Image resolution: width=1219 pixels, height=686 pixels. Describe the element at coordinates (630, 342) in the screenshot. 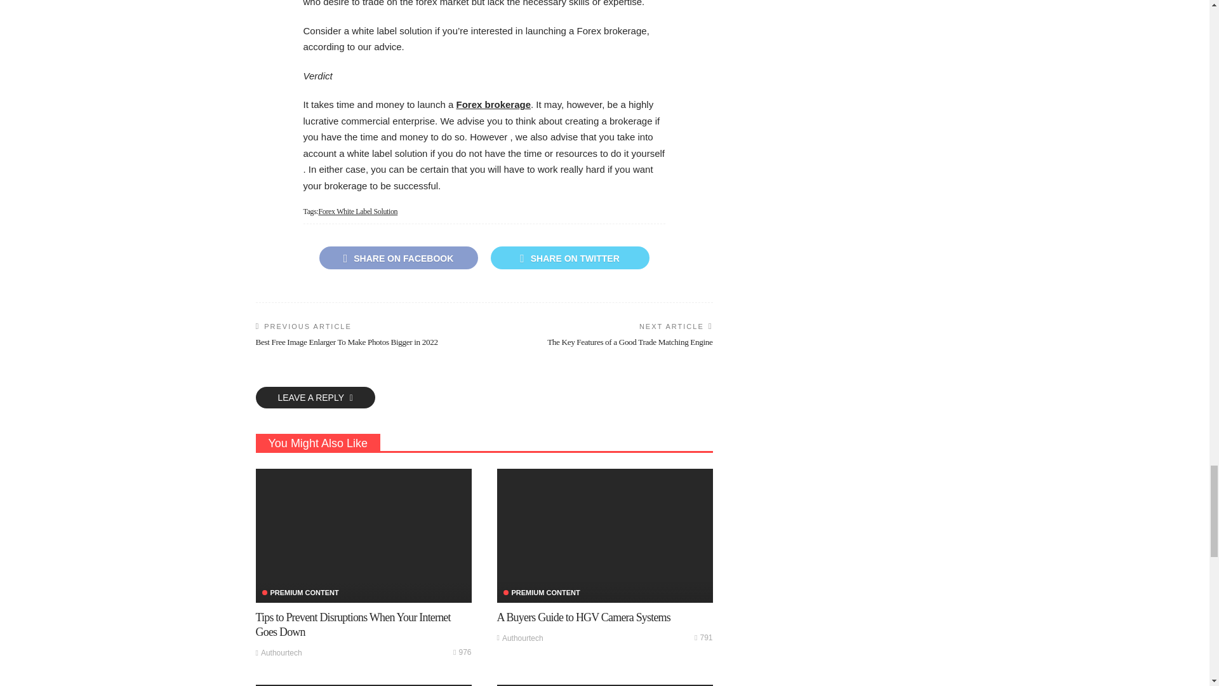

I see `The Key Features of a Good Trade Matching Engine` at that location.